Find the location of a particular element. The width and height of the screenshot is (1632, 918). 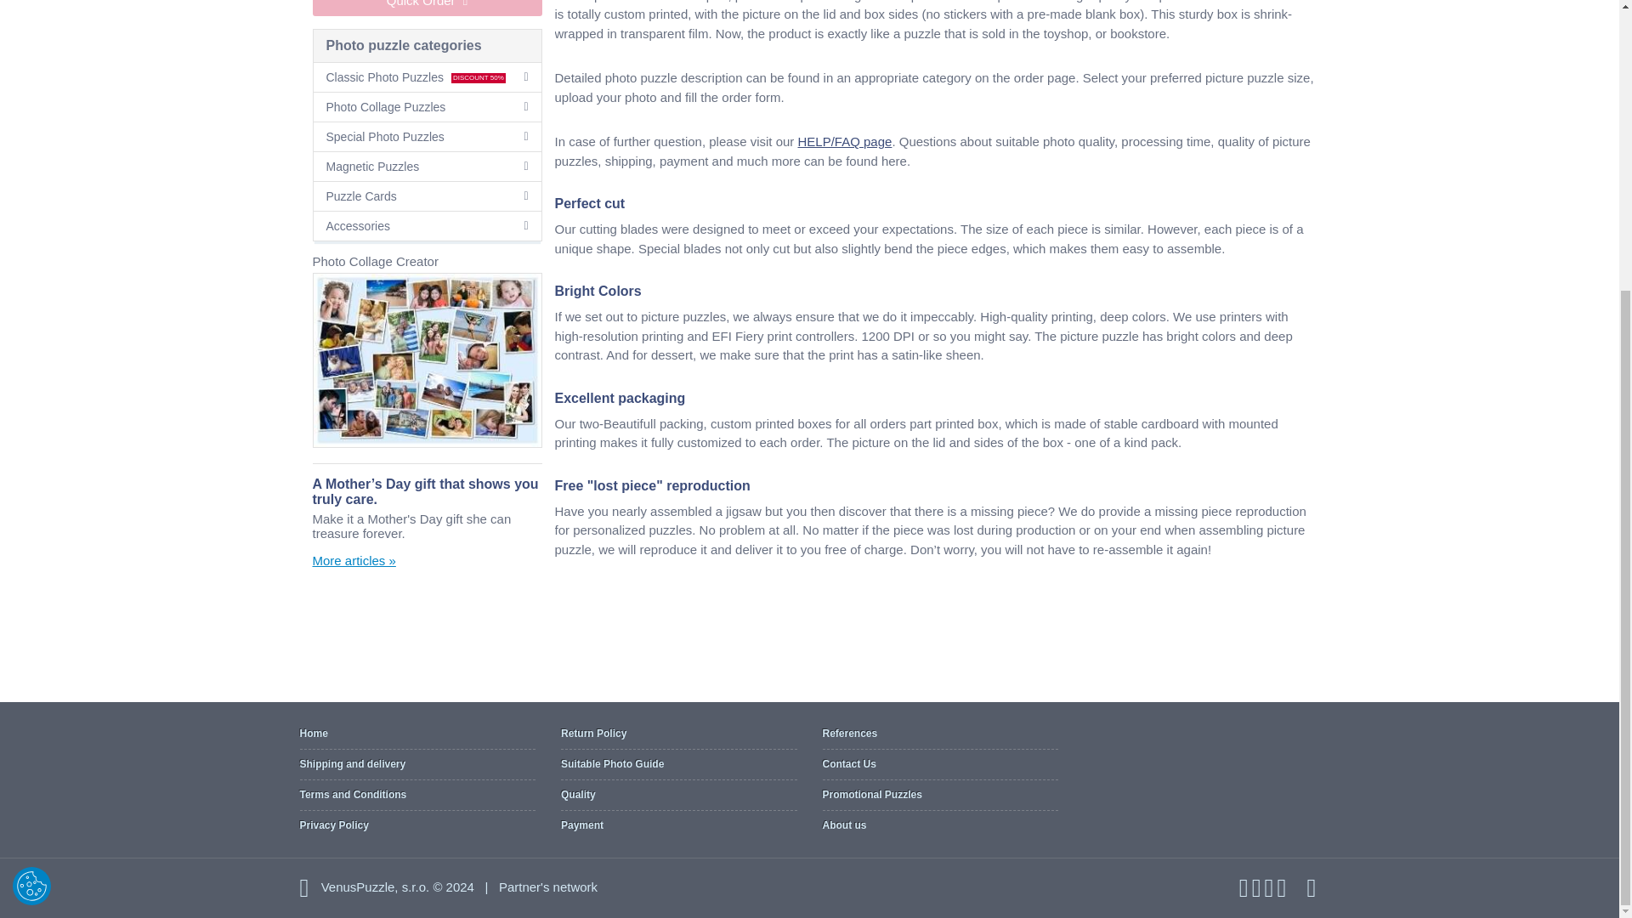

Quick Order is located at coordinates (427, 8).